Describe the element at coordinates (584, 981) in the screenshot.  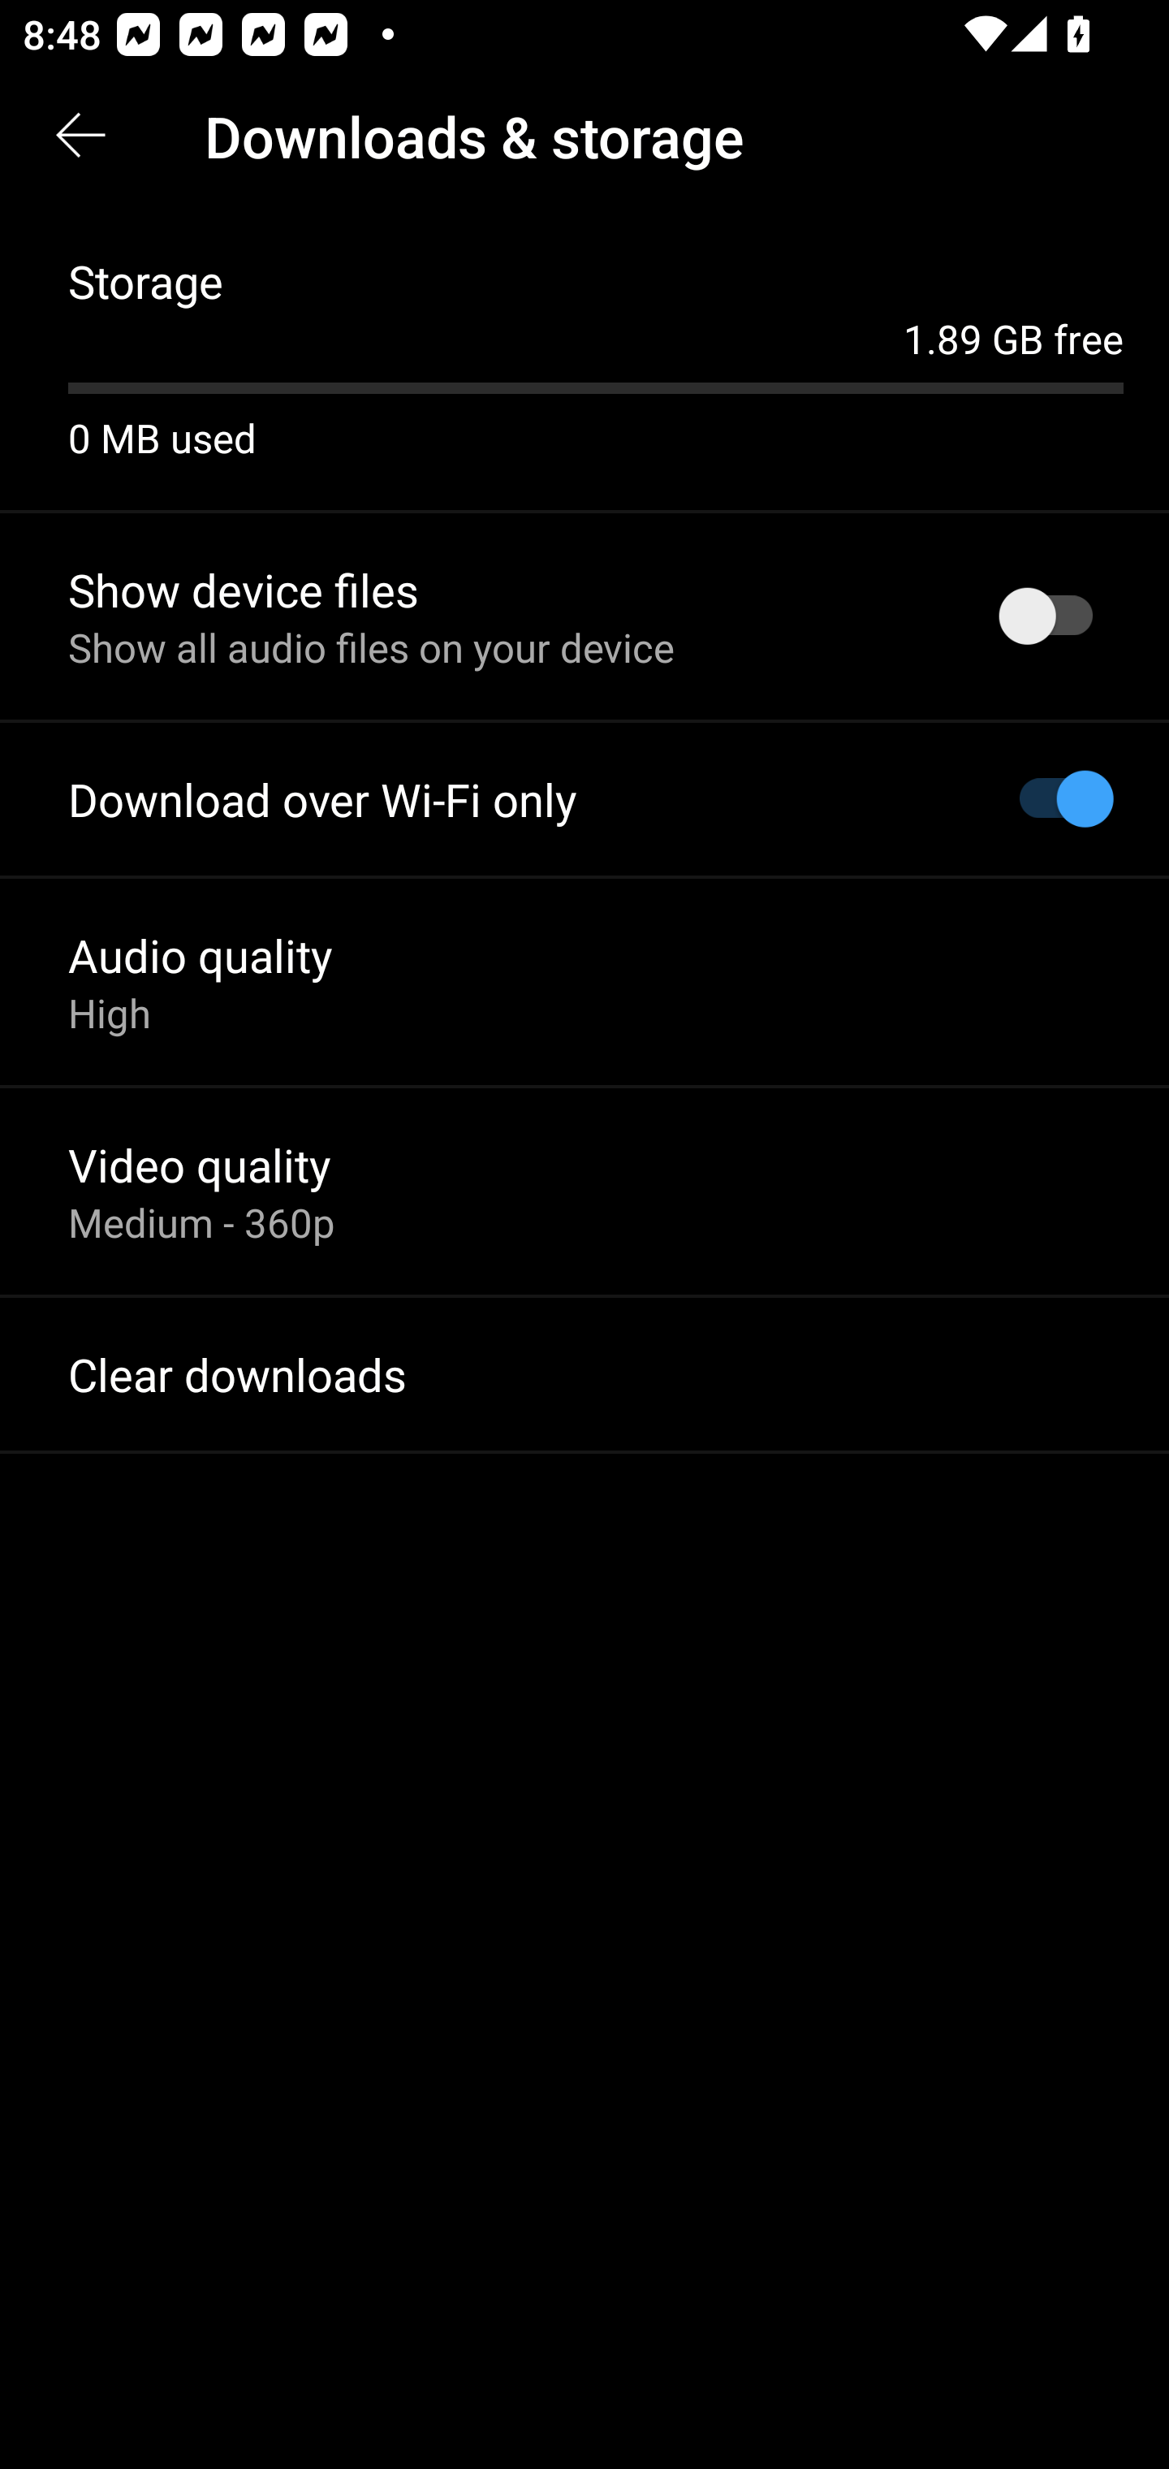
I see `Audio quality High` at that location.